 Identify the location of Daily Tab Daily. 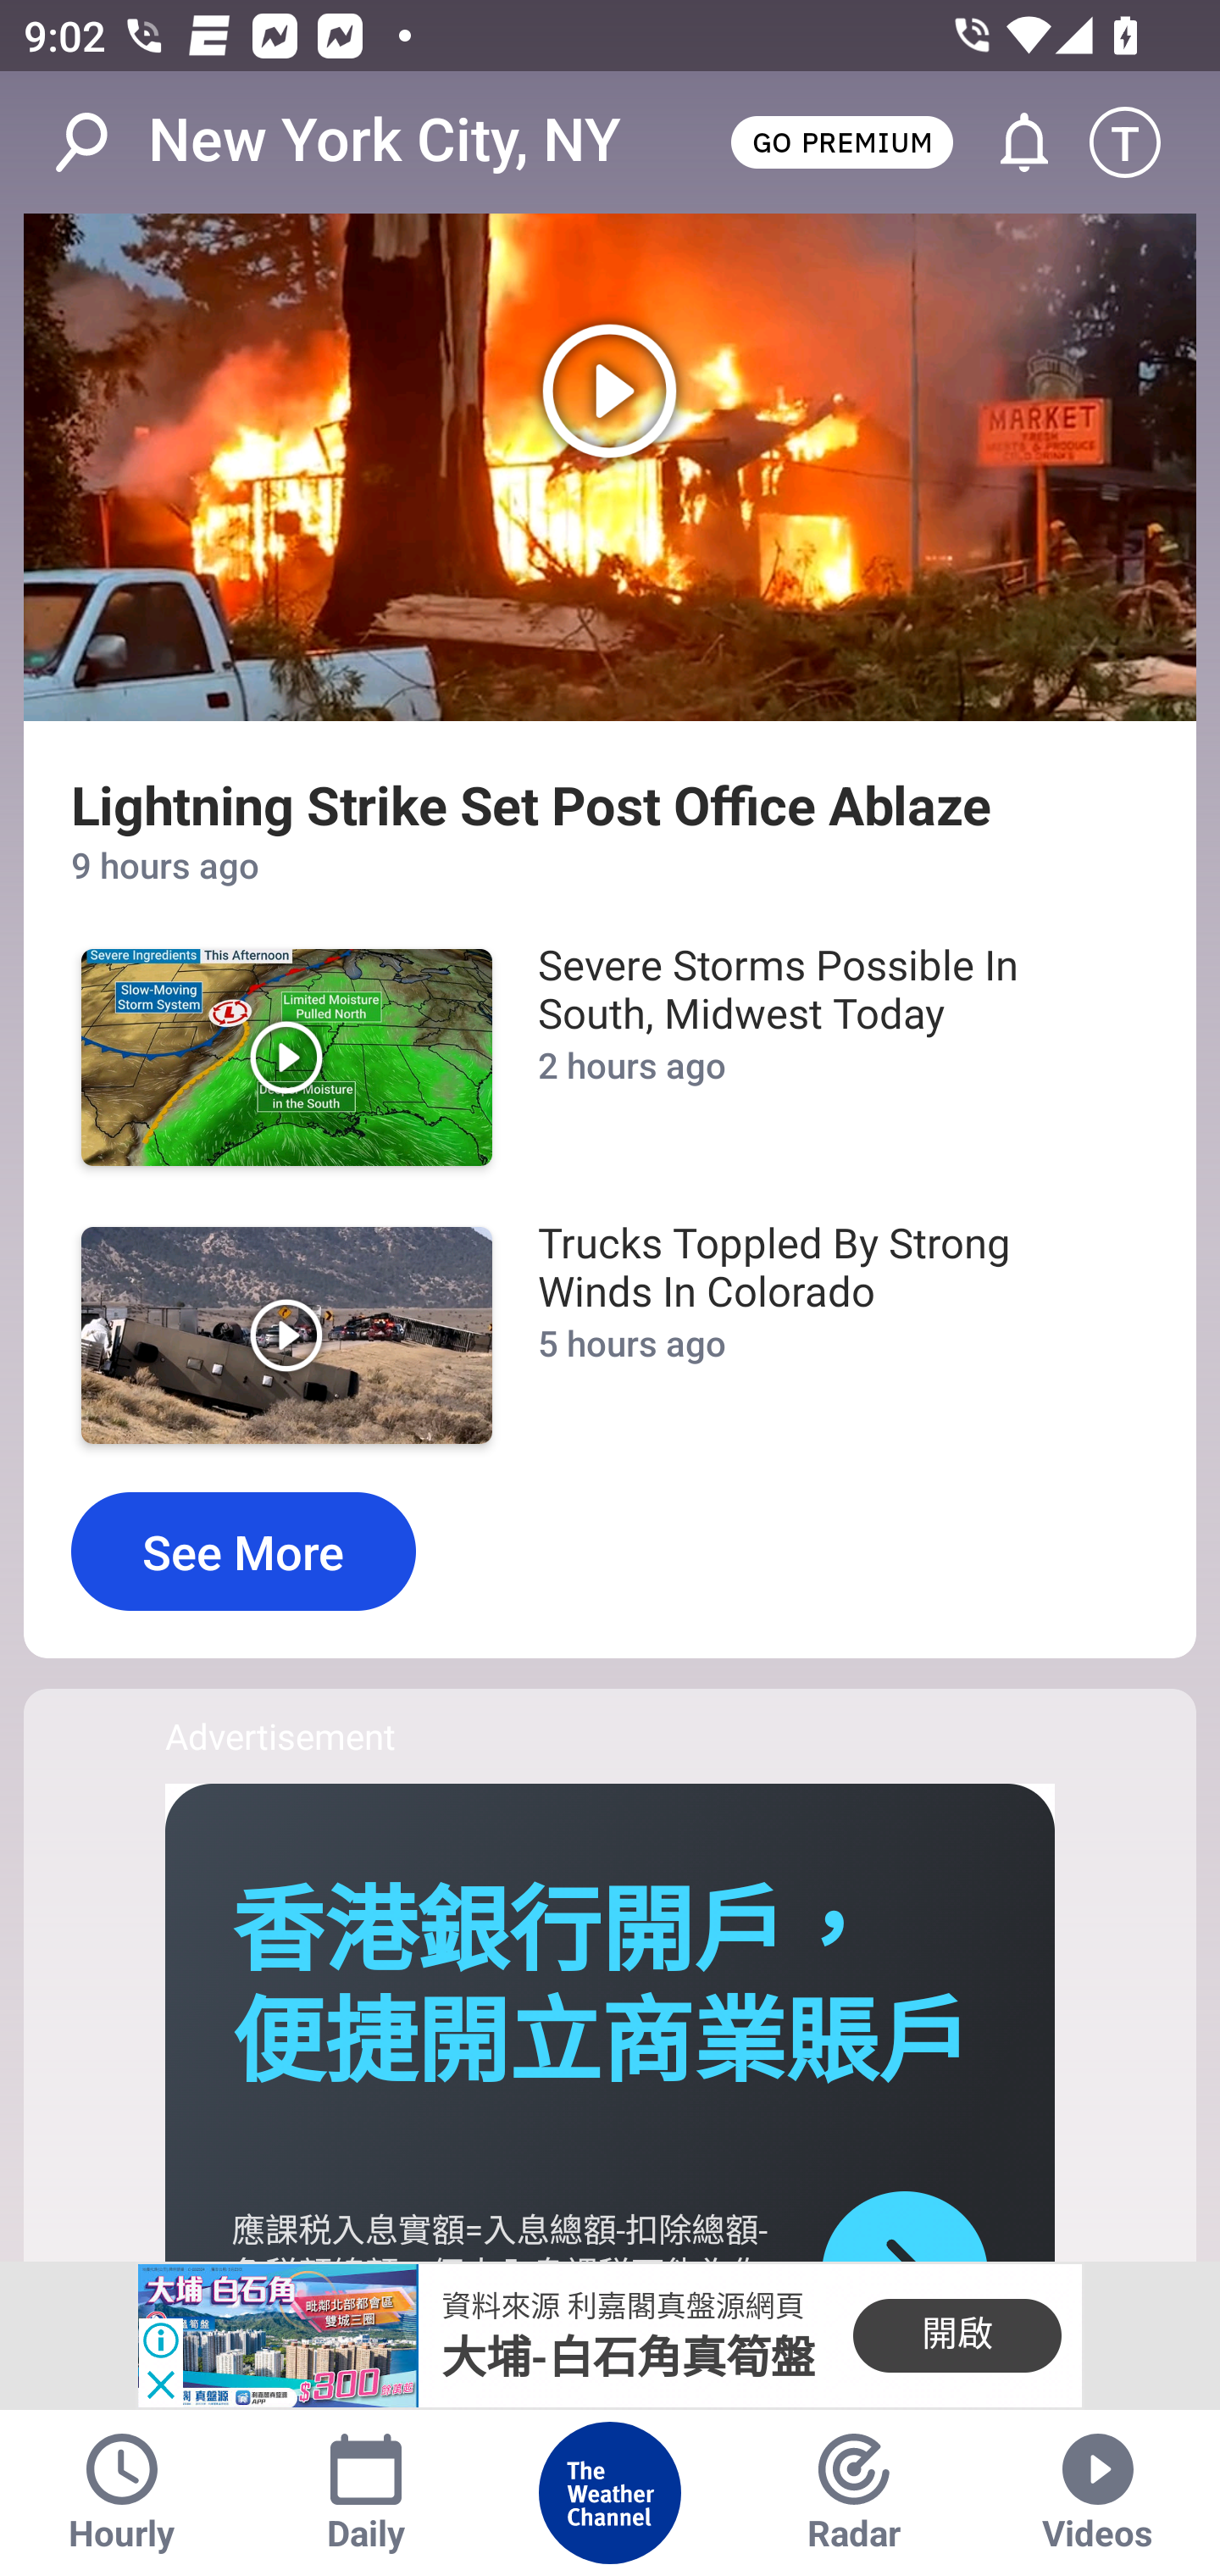
(366, 2493).